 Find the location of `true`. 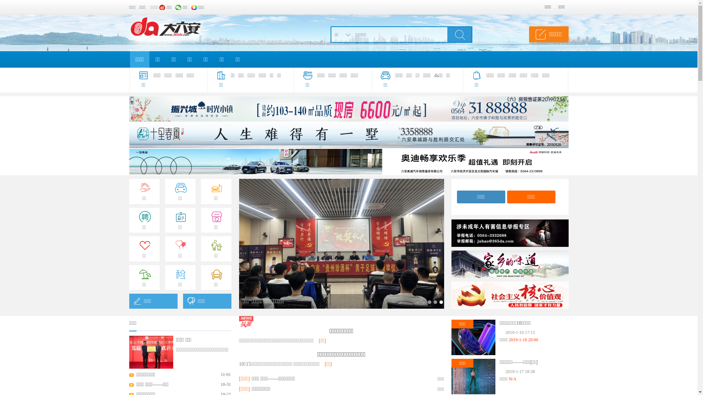

true is located at coordinates (460, 34).